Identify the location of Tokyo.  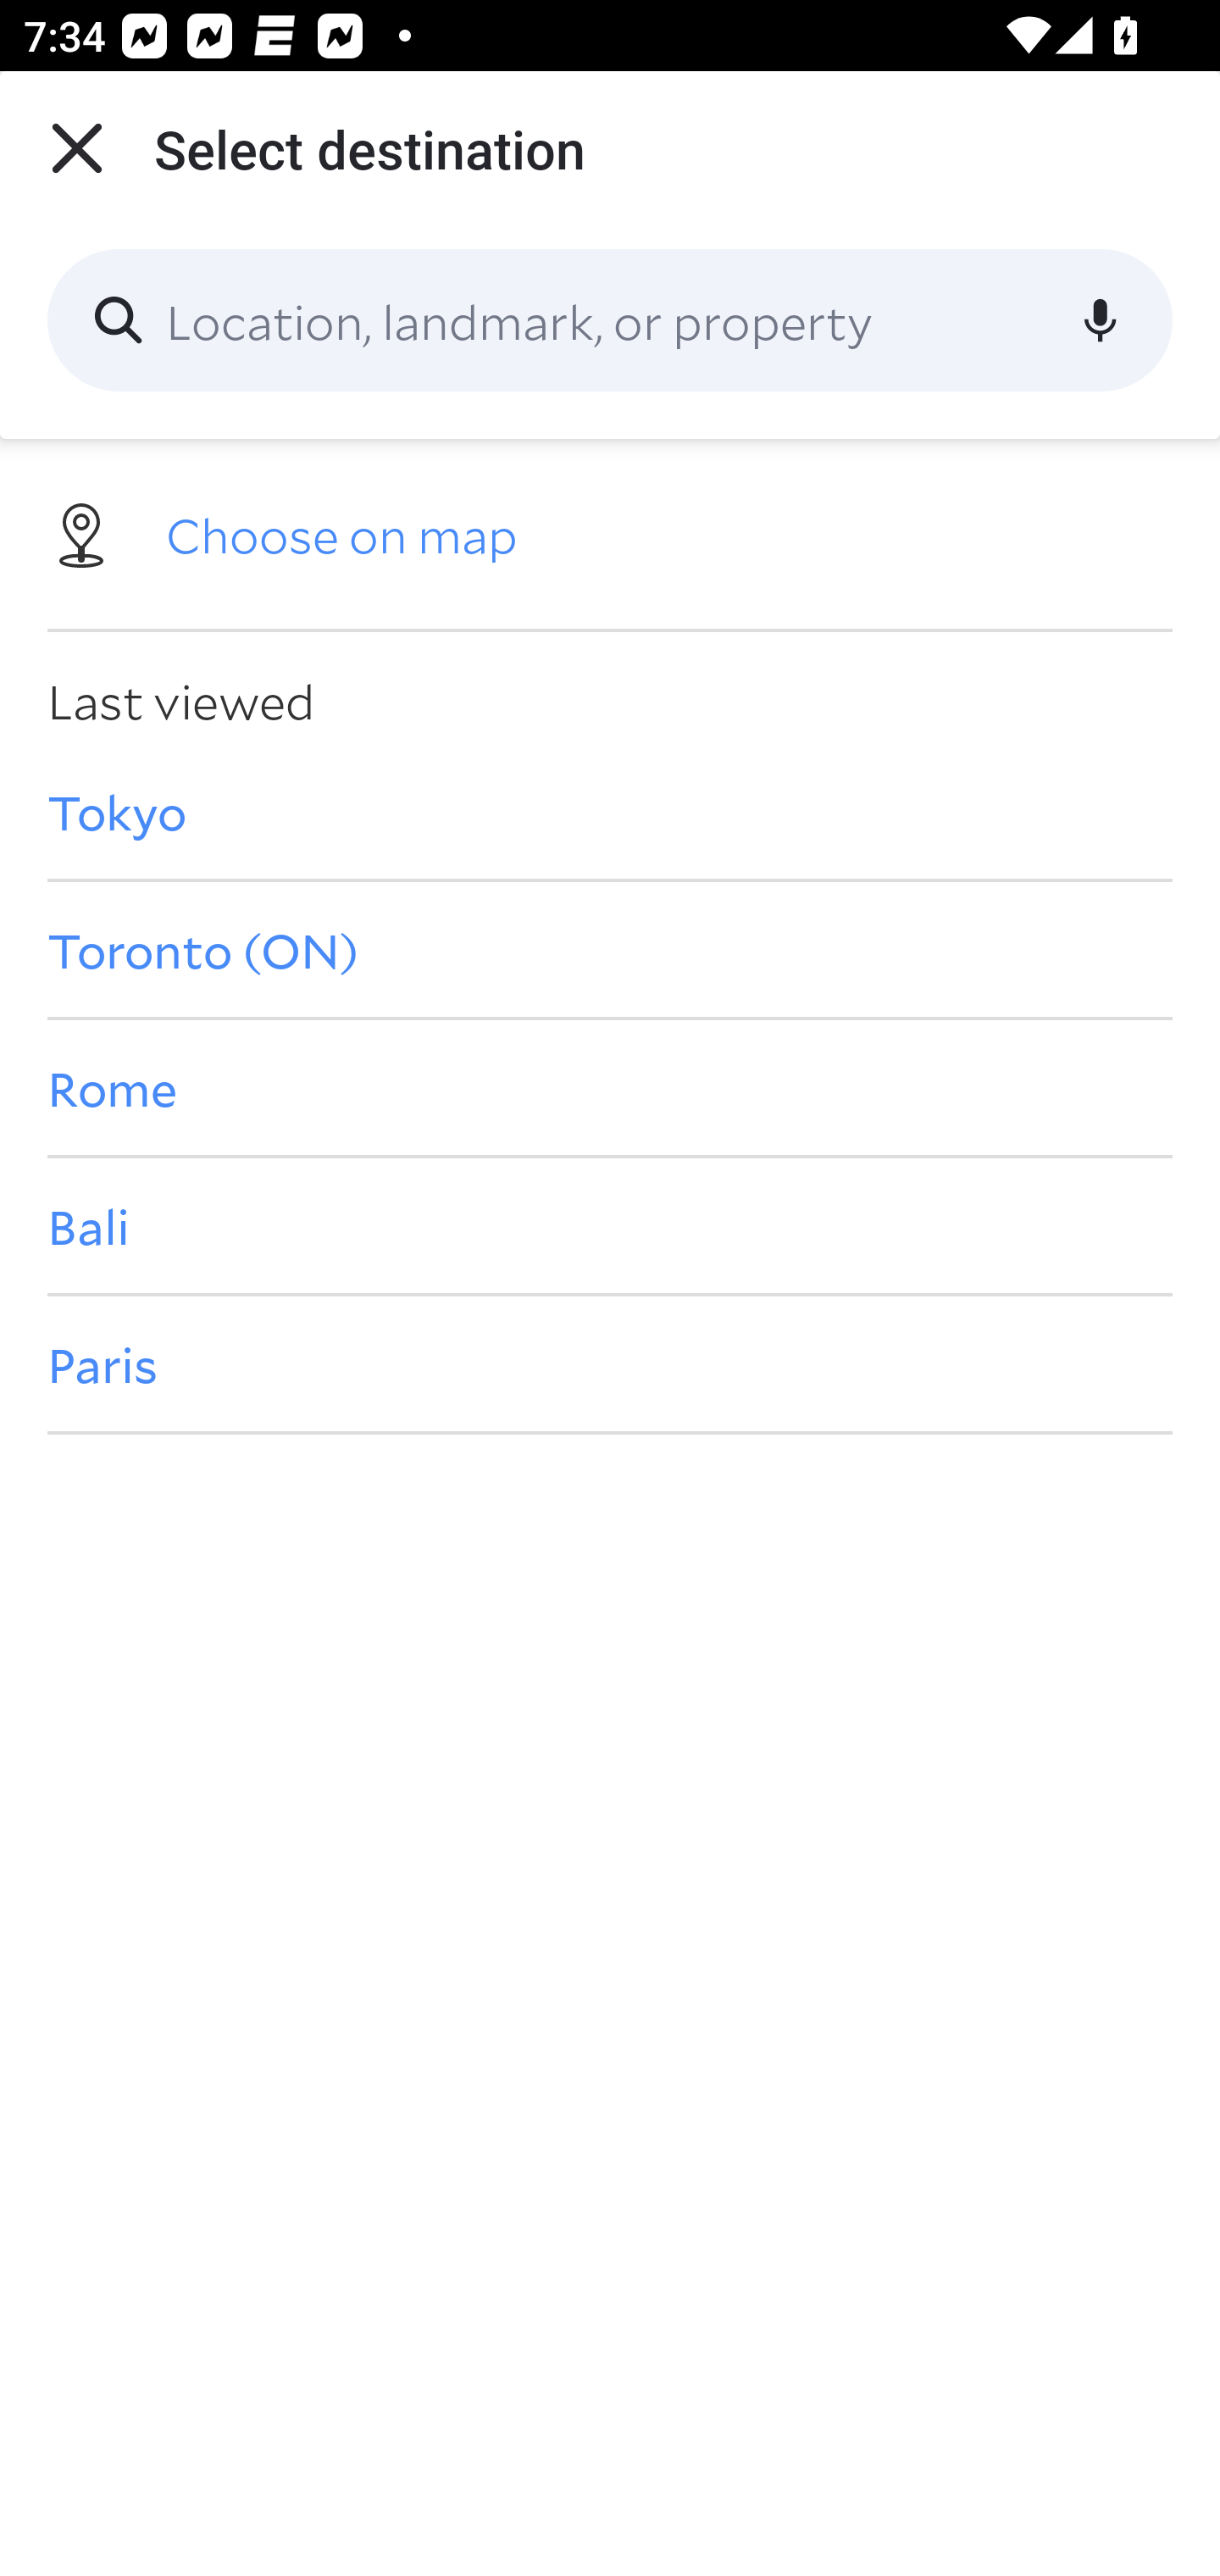
(610, 811).